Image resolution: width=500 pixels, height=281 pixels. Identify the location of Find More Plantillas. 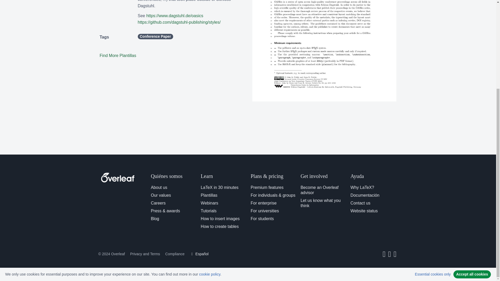
(118, 56).